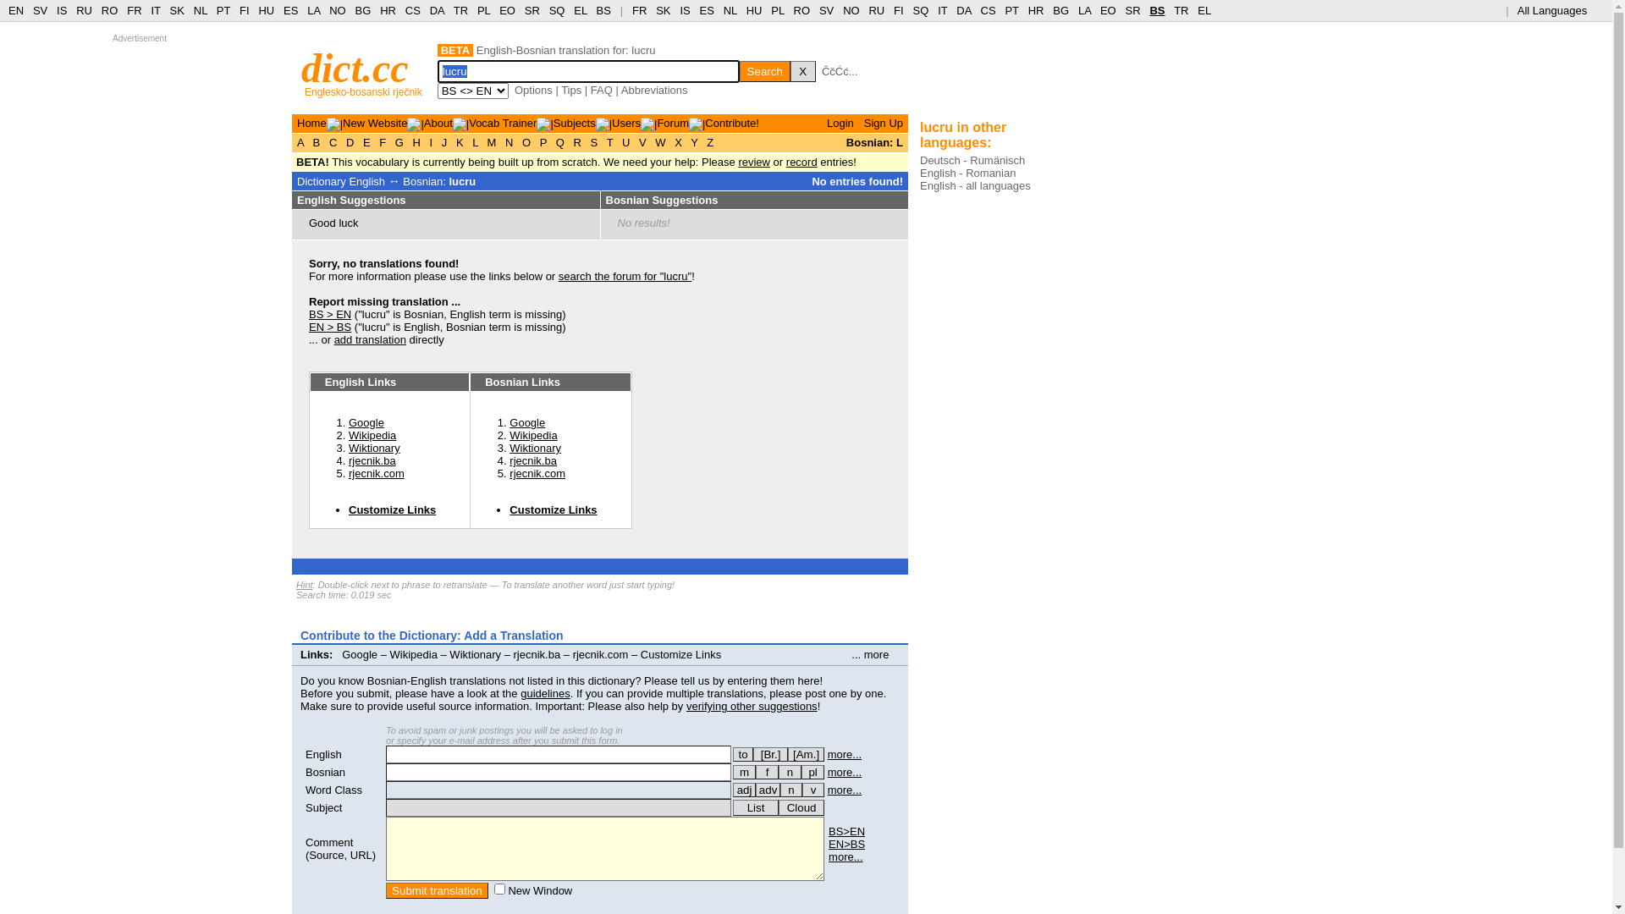 The image size is (1625, 914). I want to click on guidelines, so click(545, 694).